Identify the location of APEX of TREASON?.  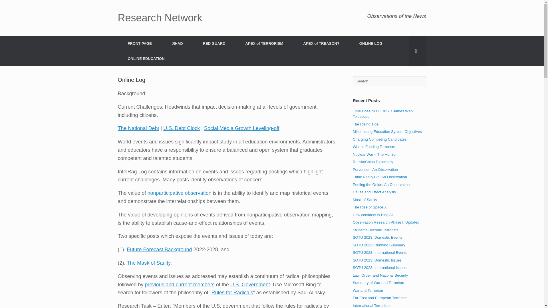
(321, 43).